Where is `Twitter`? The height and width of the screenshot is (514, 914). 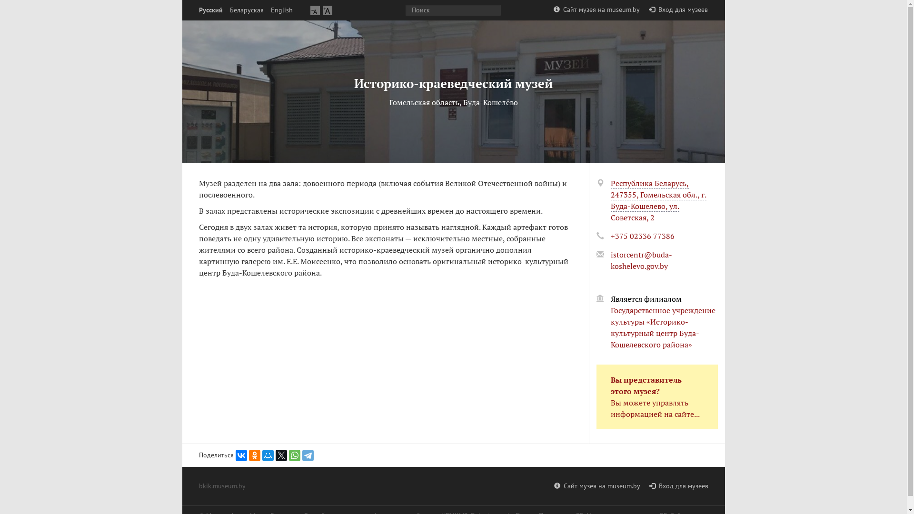 Twitter is located at coordinates (281, 455).